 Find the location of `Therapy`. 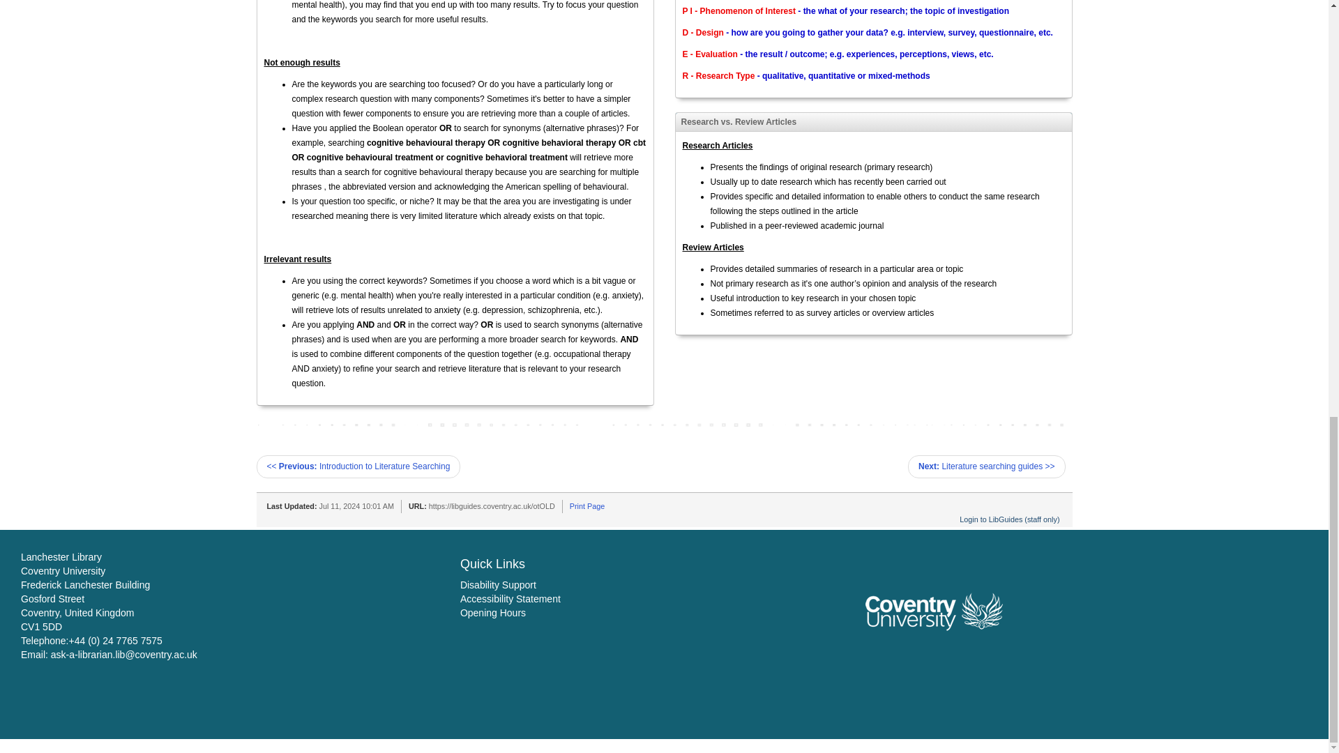

Therapy is located at coordinates (356, 535).